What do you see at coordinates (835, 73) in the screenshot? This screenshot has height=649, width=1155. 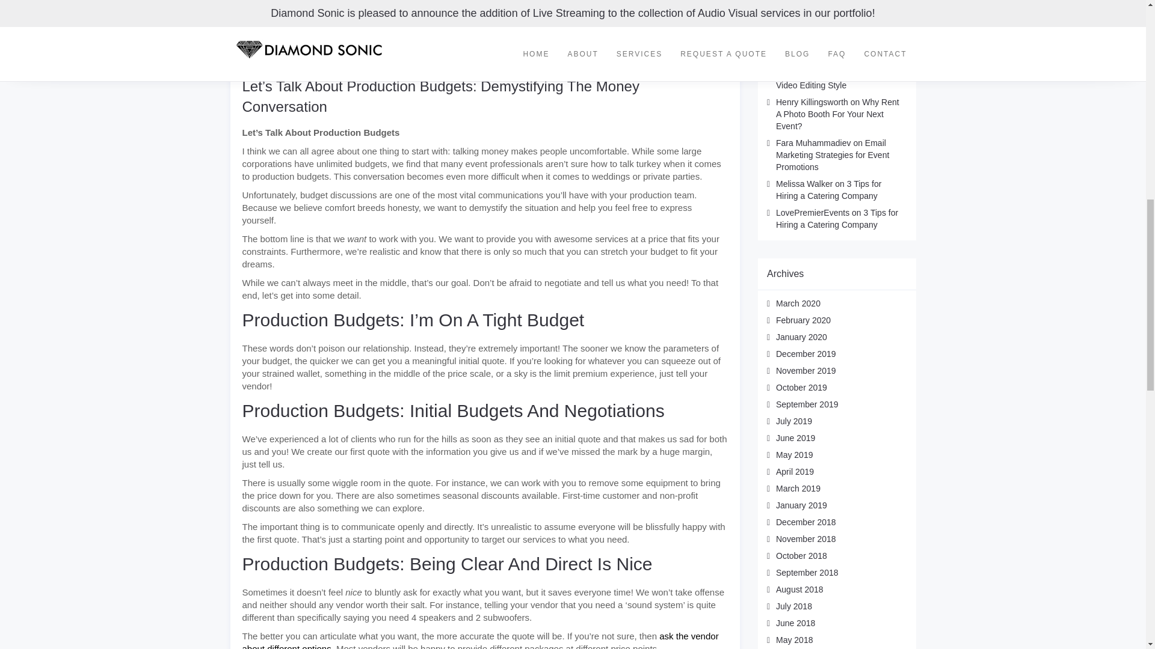 I see `Event Videography: How To Choose A Video Editing Style` at bounding box center [835, 73].